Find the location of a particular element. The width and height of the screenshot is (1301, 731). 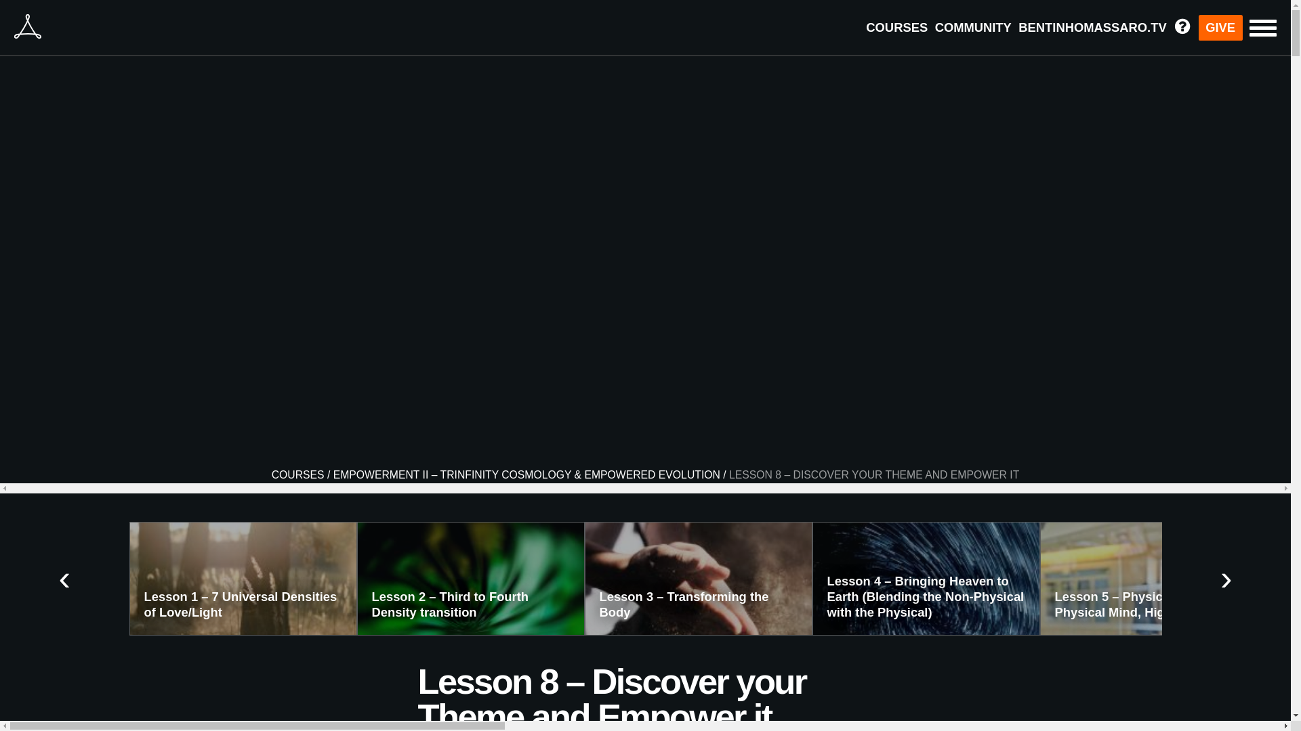

Support Trinfinity Academy is located at coordinates (1220, 27).